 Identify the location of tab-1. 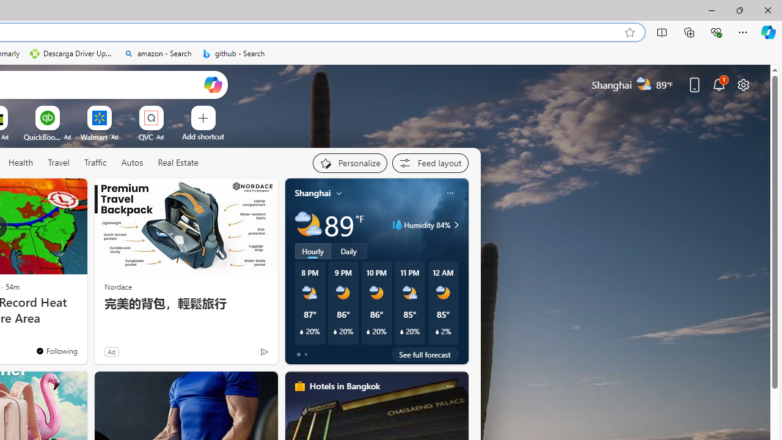
(305, 354).